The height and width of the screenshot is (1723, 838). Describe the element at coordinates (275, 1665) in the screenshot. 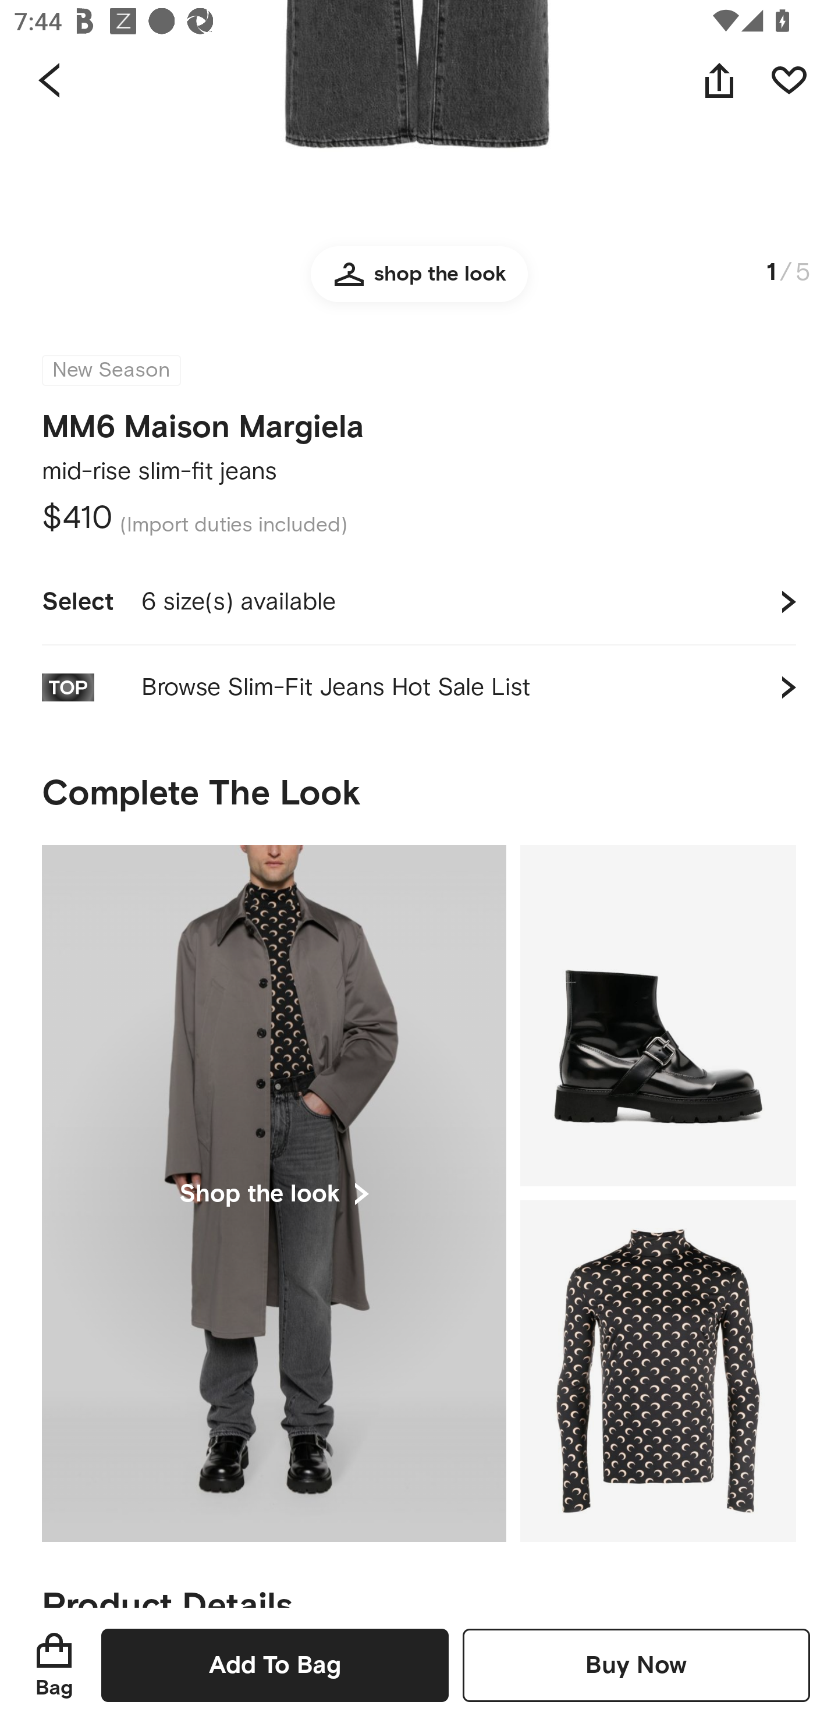

I see `Add To Bag` at that location.